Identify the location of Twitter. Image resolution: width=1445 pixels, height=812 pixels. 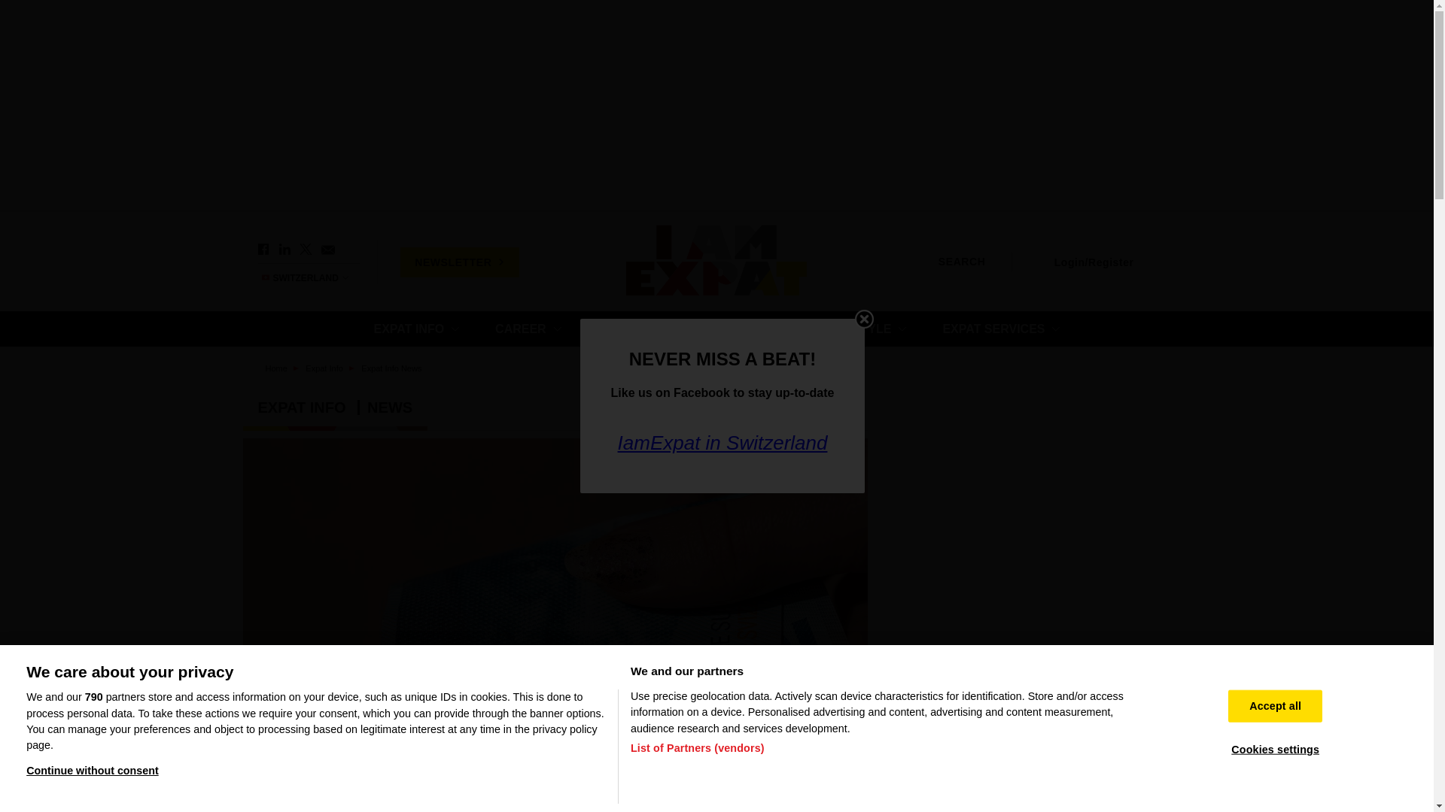
(306, 250).